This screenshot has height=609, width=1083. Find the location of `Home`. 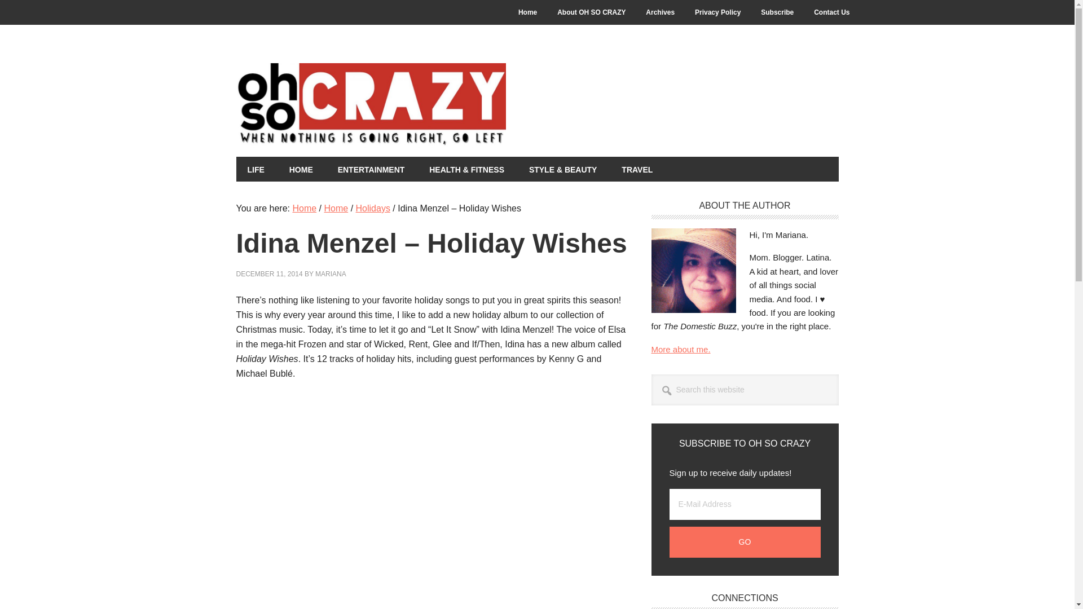

Home is located at coordinates (527, 12).